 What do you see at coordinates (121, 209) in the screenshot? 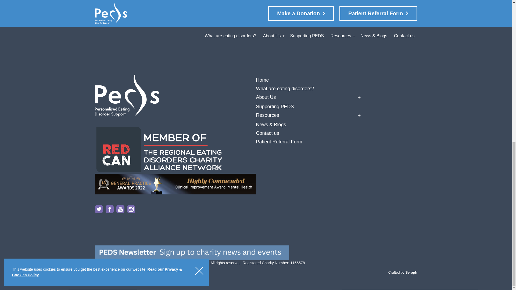
I see `Youtube` at bounding box center [121, 209].